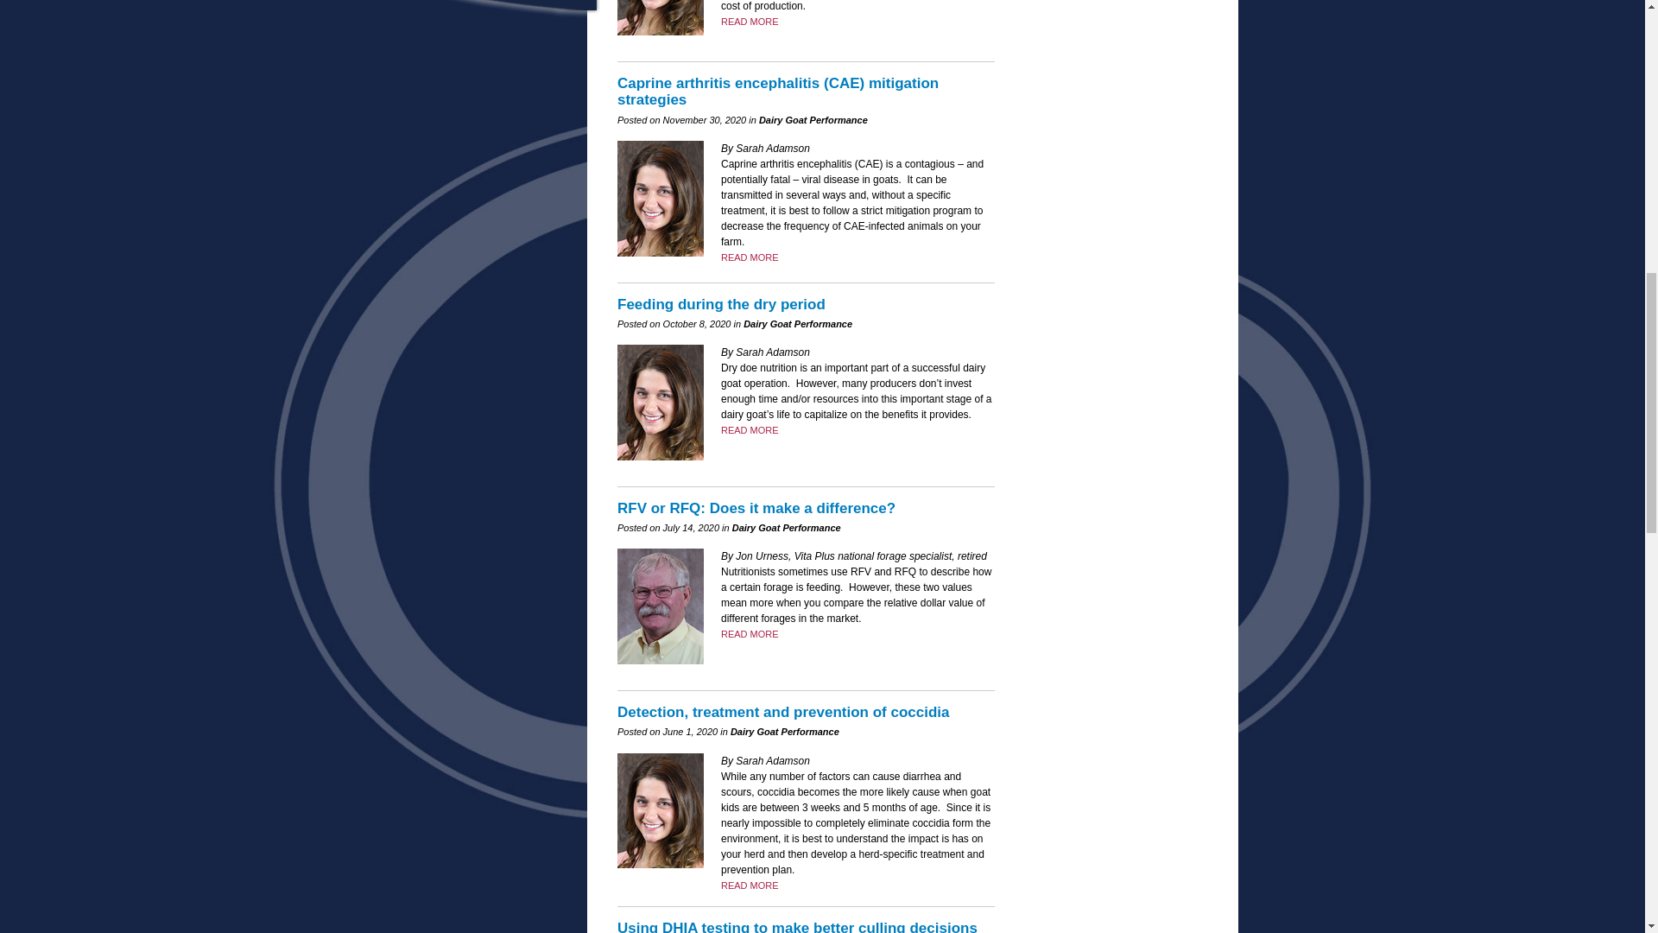  Describe the element at coordinates (750, 430) in the screenshot. I see `Winter calf barn ventilation` at that location.